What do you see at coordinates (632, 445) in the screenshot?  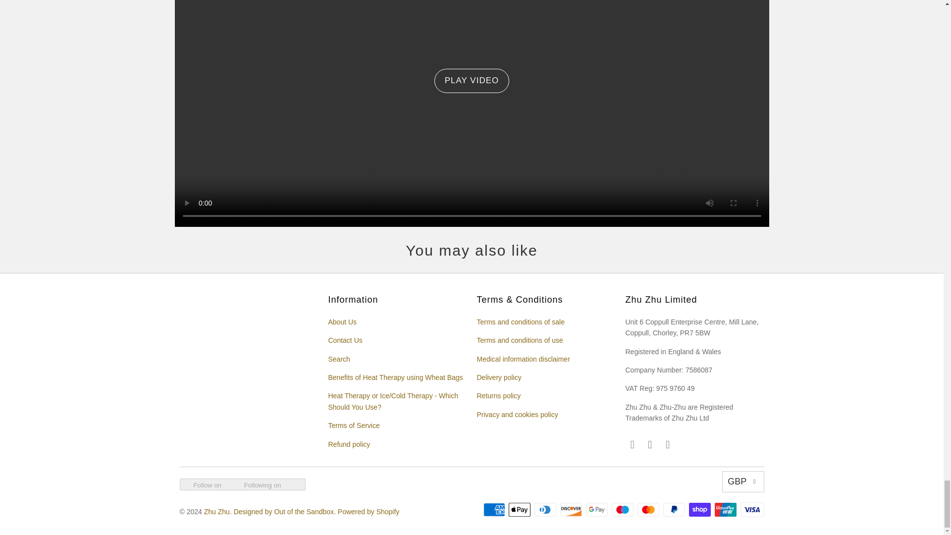 I see `Email Zhu Zhu` at bounding box center [632, 445].